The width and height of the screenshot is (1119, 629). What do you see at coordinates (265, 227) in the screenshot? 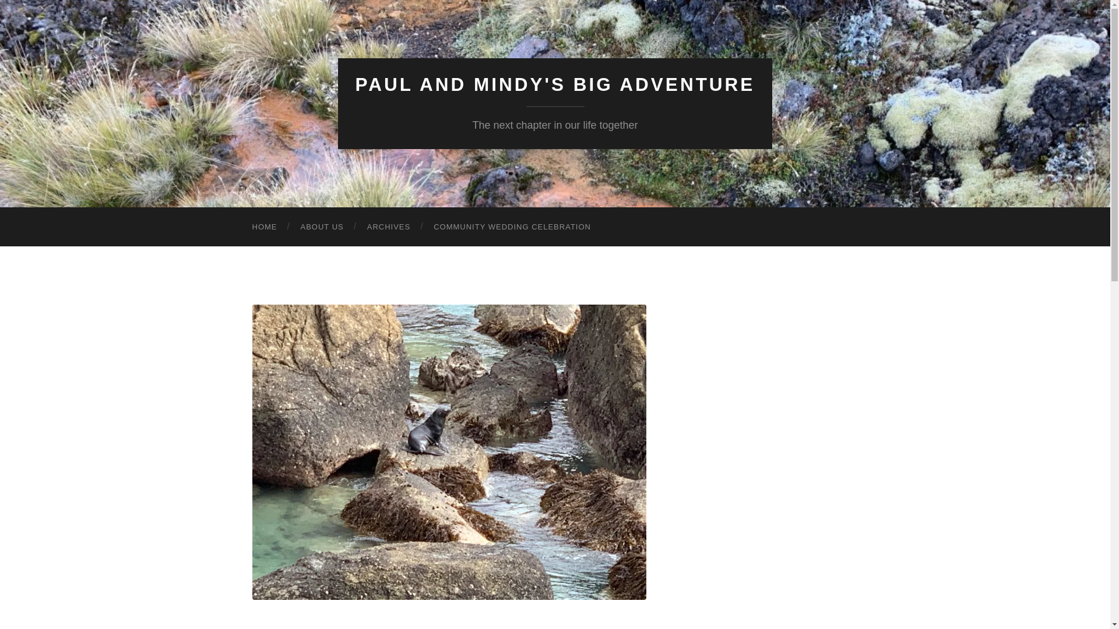
I see `HOME` at bounding box center [265, 227].